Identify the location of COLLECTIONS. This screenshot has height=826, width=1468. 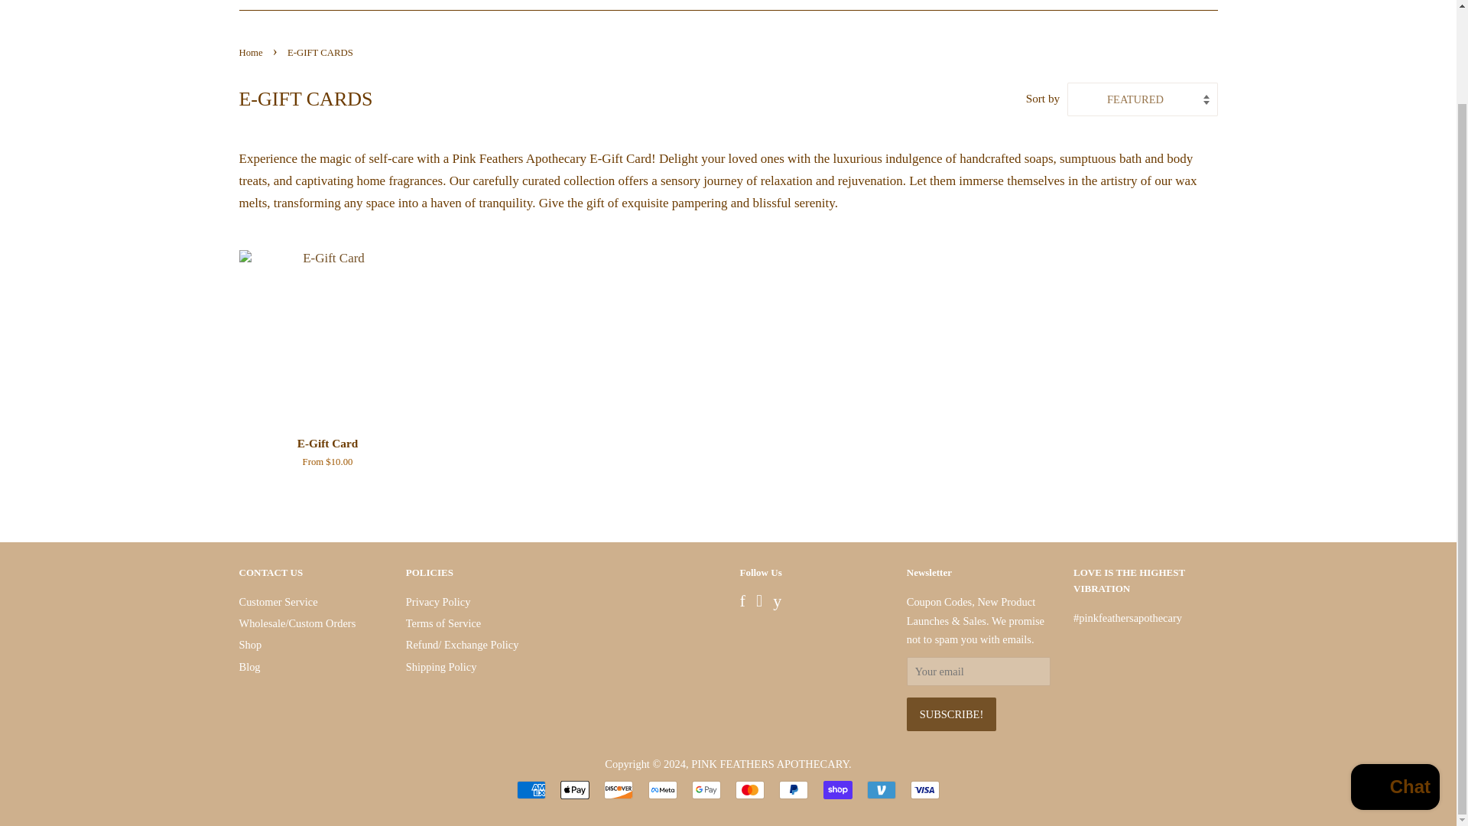
(664, 5).